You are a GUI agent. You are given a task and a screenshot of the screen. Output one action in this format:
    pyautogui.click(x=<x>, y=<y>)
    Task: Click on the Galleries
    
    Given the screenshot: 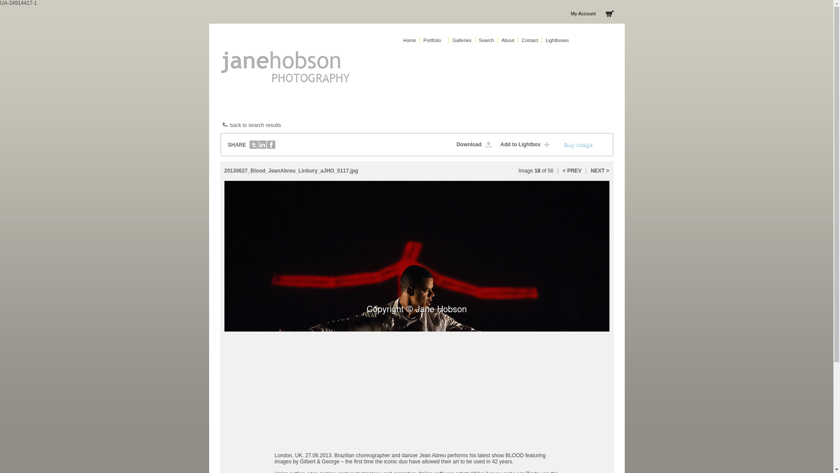 What is the action you would take?
    pyautogui.click(x=461, y=40)
    